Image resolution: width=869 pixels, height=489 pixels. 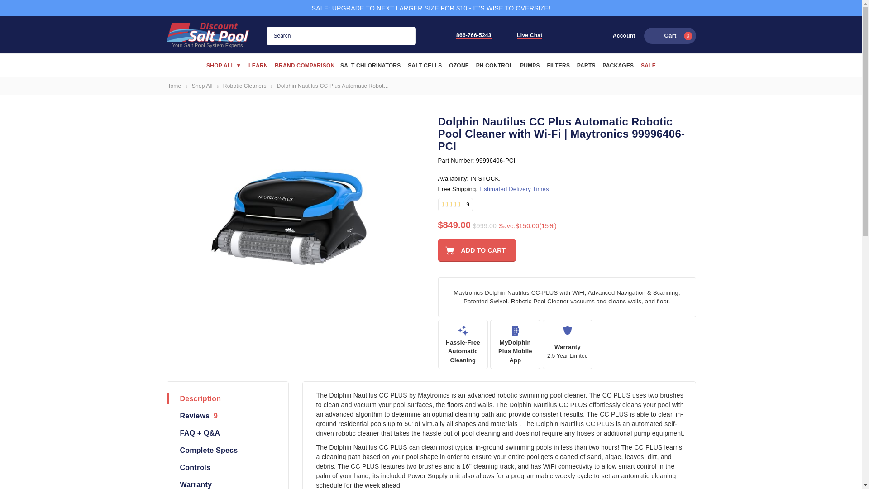 I want to click on BRAND COMPARISON, so click(x=304, y=66).